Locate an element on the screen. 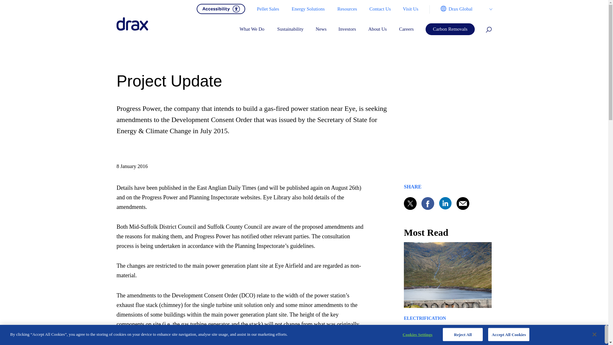 The width and height of the screenshot is (613, 345). Resources is located at coordinates (347, 9).